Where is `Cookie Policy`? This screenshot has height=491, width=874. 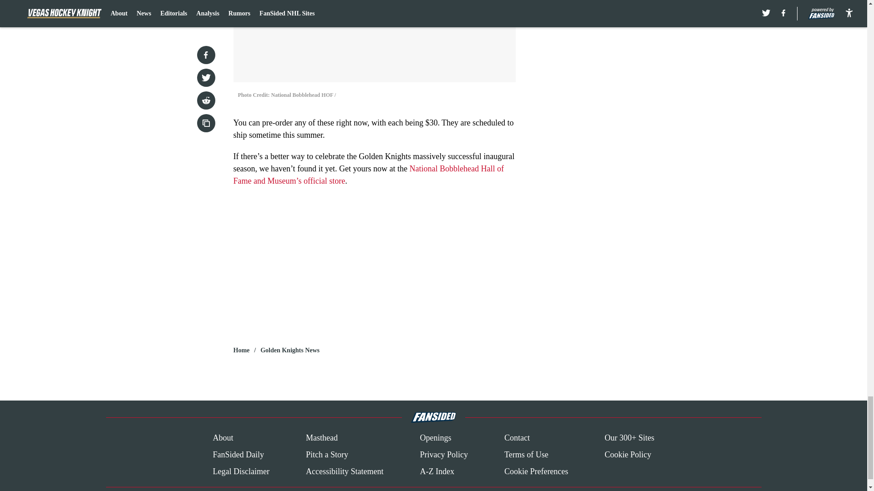
Cookie Policy is located at coordinates (628, 455).